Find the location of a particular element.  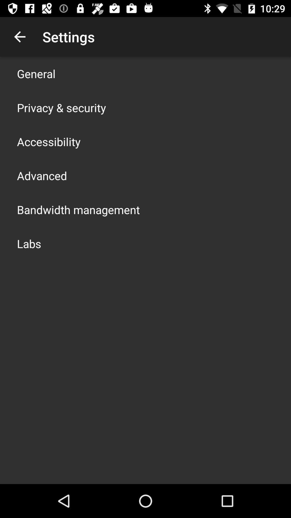

jump to the labs is located at coordinates (29, 243).